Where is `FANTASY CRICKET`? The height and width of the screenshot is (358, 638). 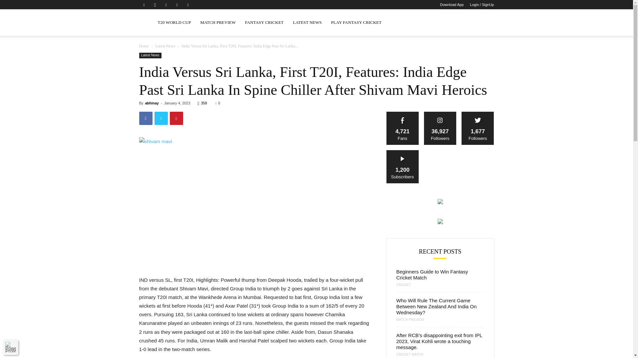 FANTASY CRICKET is located at coordinates (264, 23).